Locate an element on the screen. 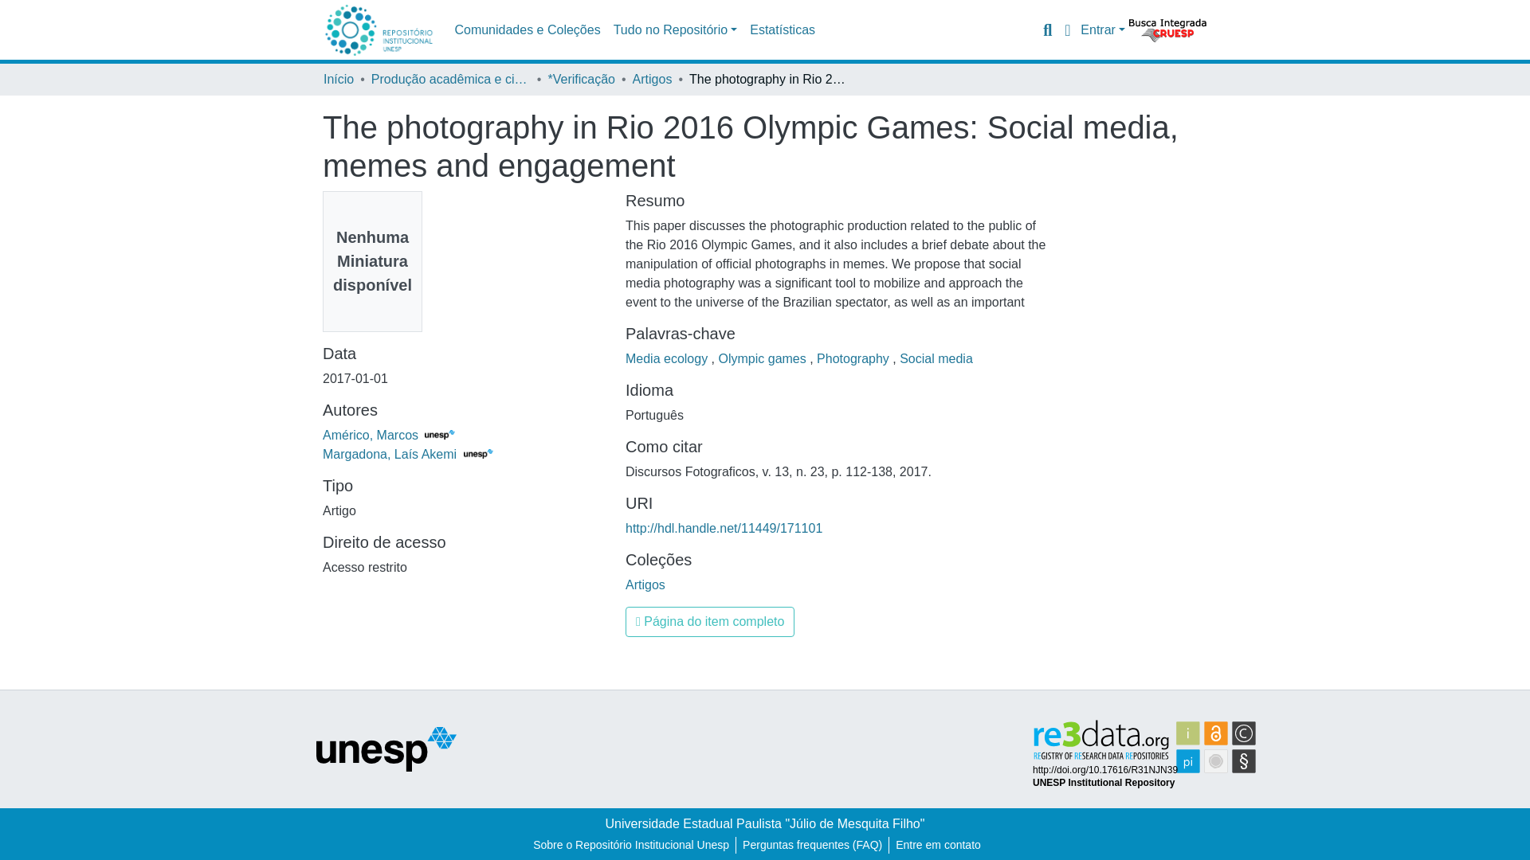 The image size is (1530, 860). Social media is located at coordinates (936, 358).